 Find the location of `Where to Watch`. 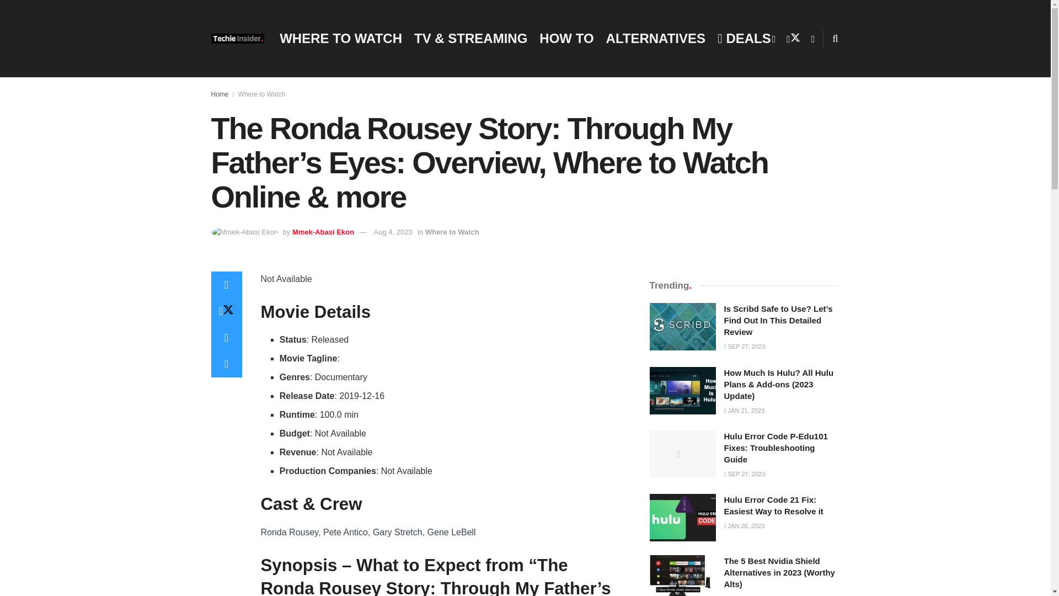

Where to Watch is located at coordinates (262, 94).